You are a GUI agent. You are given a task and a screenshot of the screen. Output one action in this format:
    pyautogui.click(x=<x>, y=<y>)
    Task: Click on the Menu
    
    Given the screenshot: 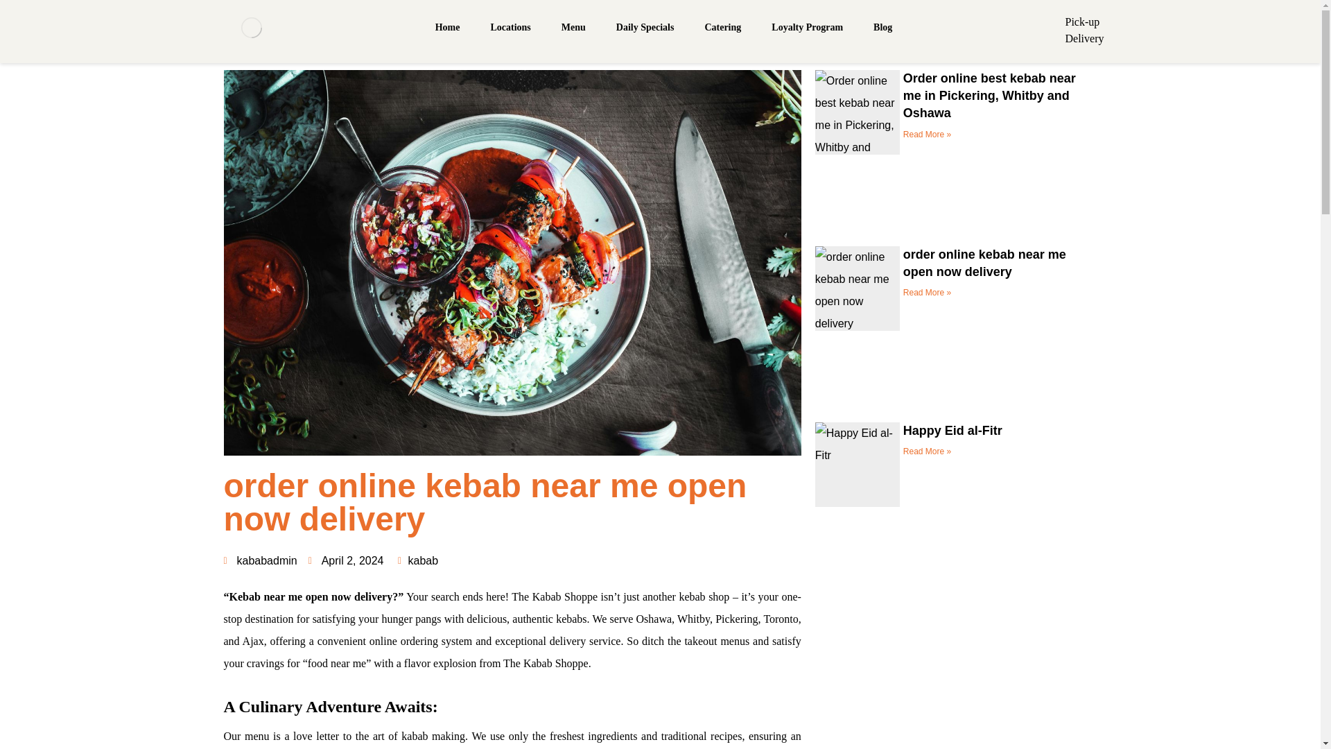 What is the action you would take?
    pyautogui.click(x=573, y=28)
    